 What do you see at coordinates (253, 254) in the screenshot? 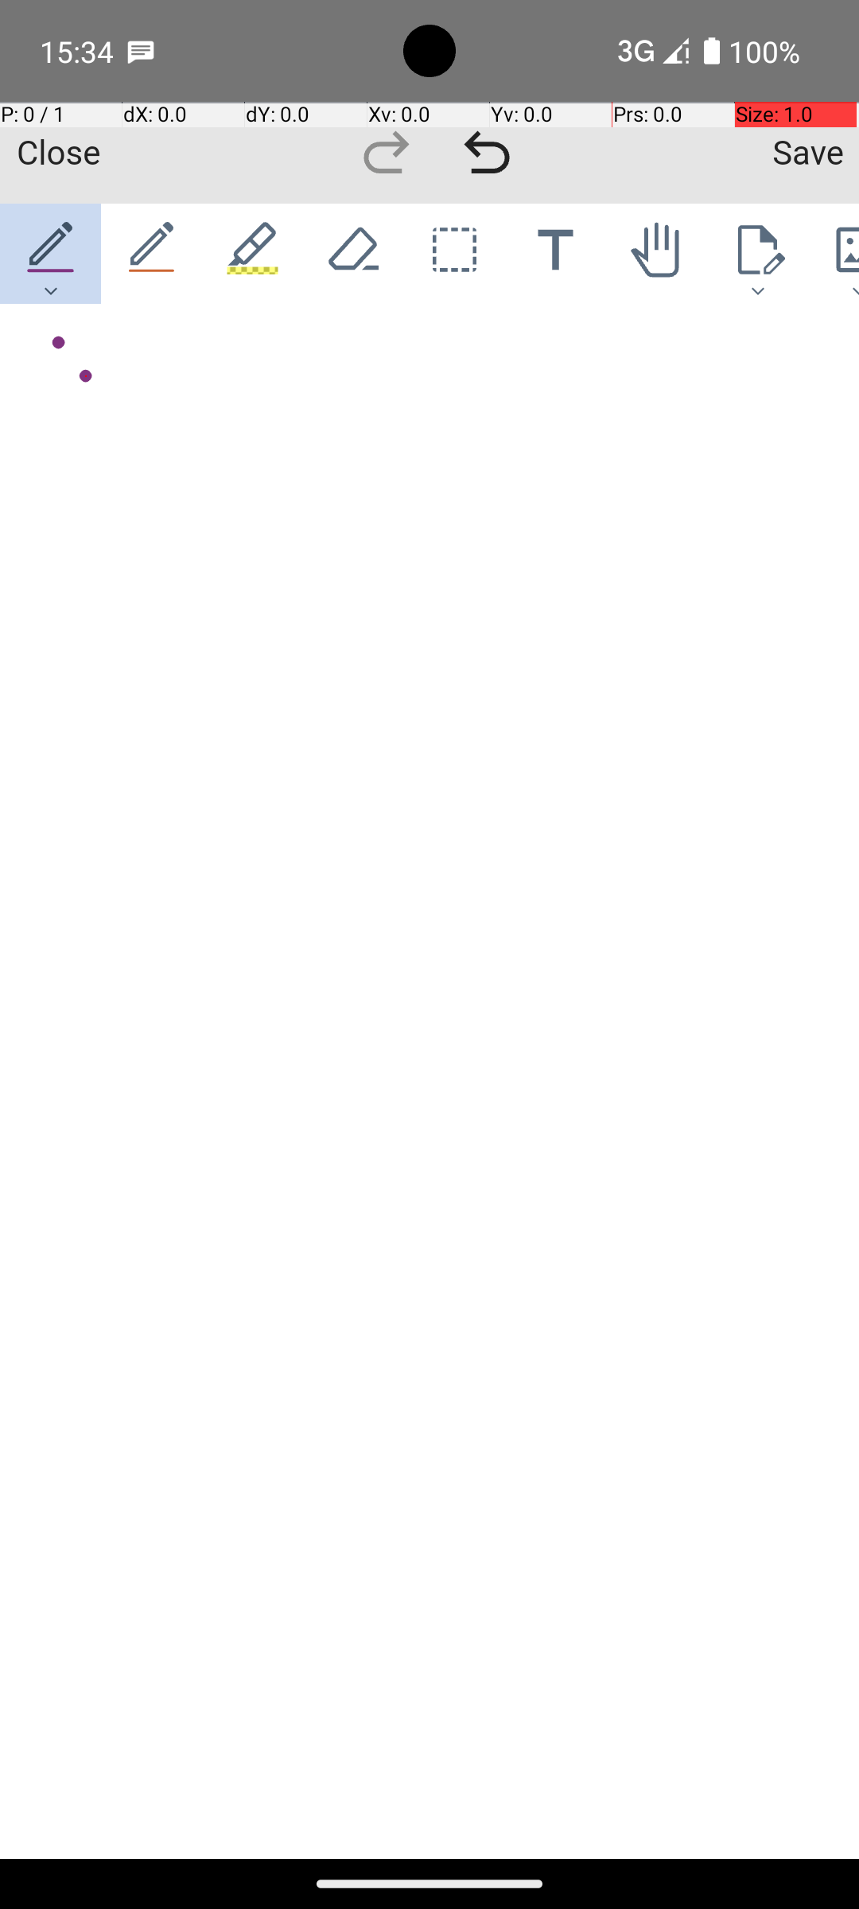
I see `Pen 3` at bounding box center [253, 254].